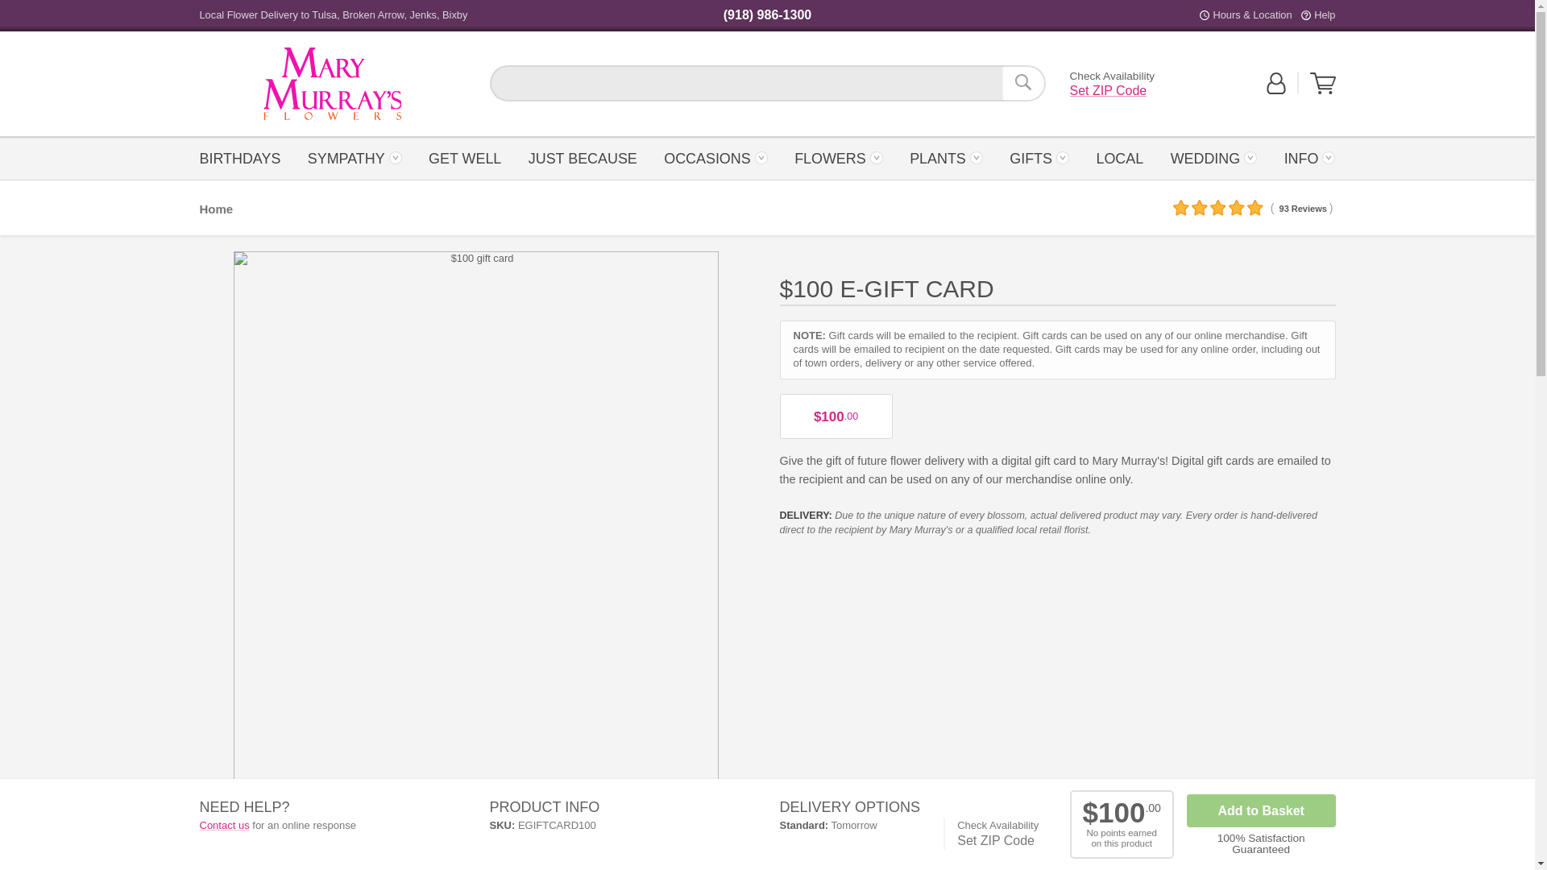  I want to click on SYMPATHY, so click(355, 157).